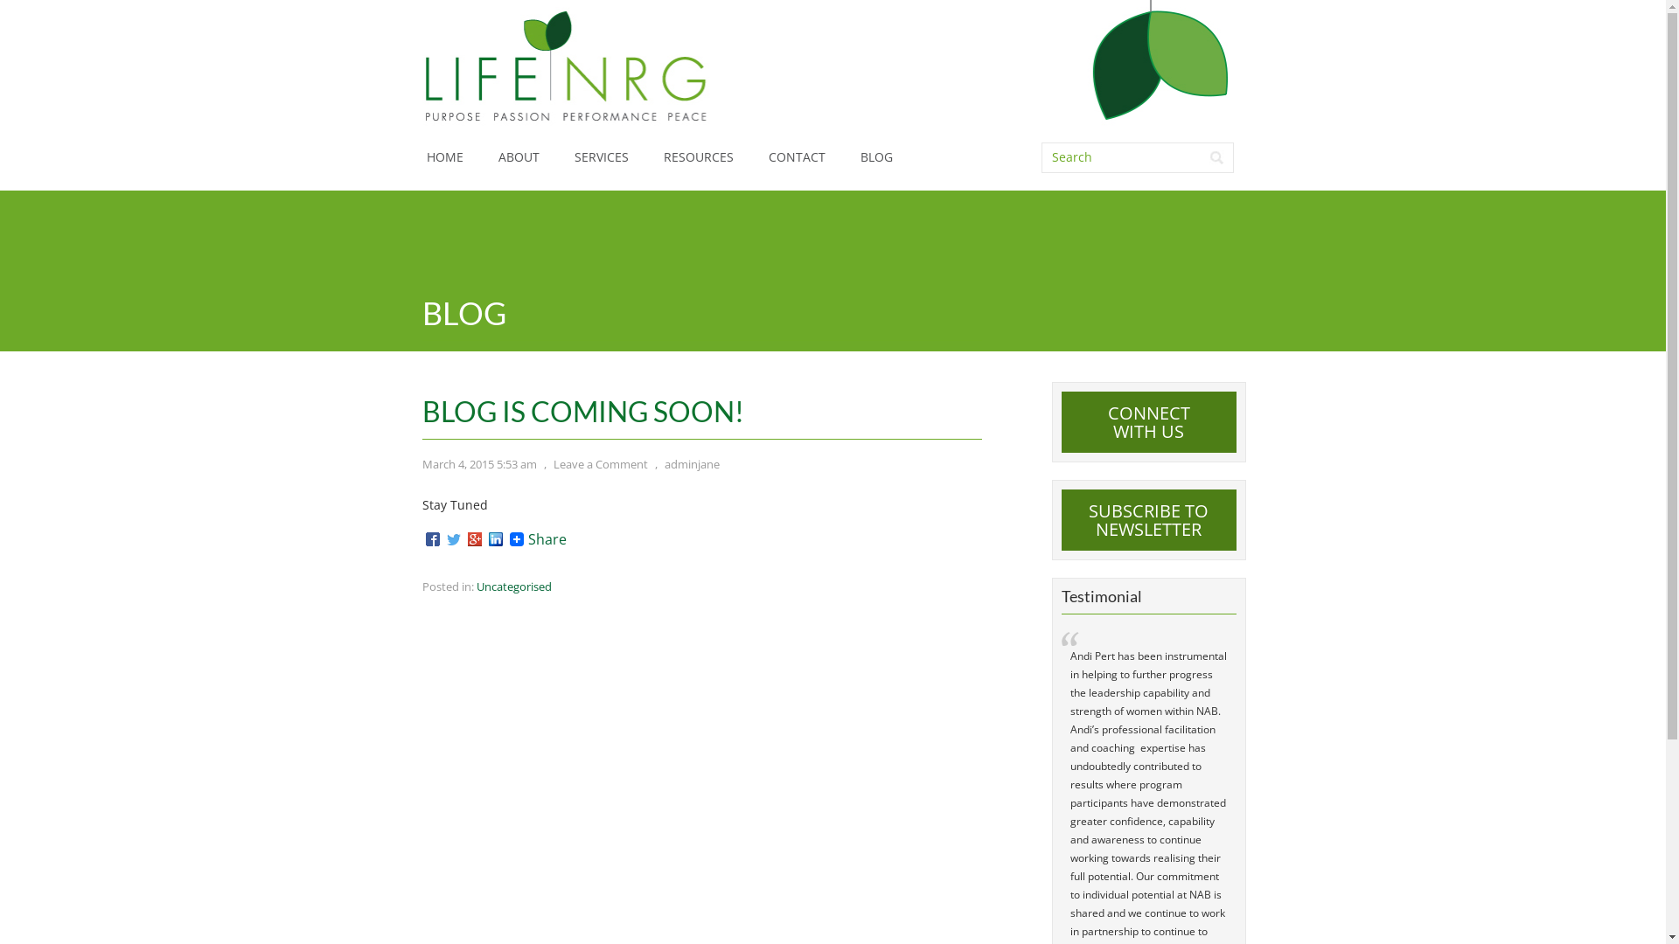 Image resolution: width=1679 pixels, height=944 pixels. What do you see at coordinates (601, 157) in the screenshot?
I see `SERVICES` at bounding box center [601, 157].